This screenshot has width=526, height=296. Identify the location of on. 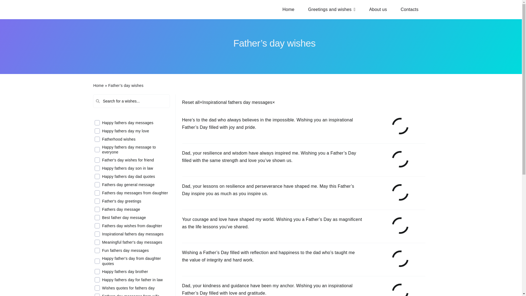
(97, 201).